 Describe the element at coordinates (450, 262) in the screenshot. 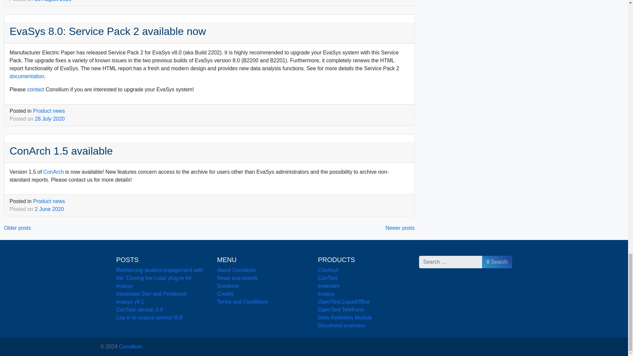

I see `Search for:` at that location.